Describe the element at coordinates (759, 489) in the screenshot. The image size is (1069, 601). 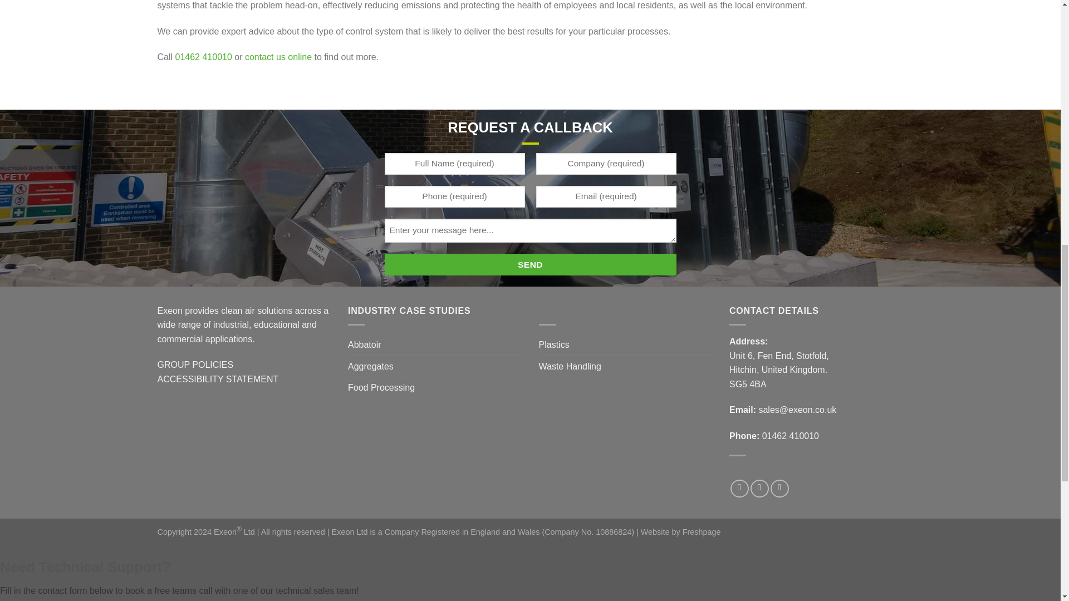
I see `Follow on Twitter` at that location.